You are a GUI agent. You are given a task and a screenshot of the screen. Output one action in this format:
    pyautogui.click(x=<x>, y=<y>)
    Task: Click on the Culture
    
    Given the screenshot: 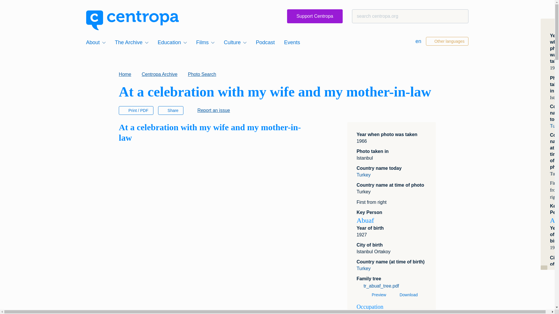 What is the action you would take?
    pyautogui.click(x=235, y=42)
    